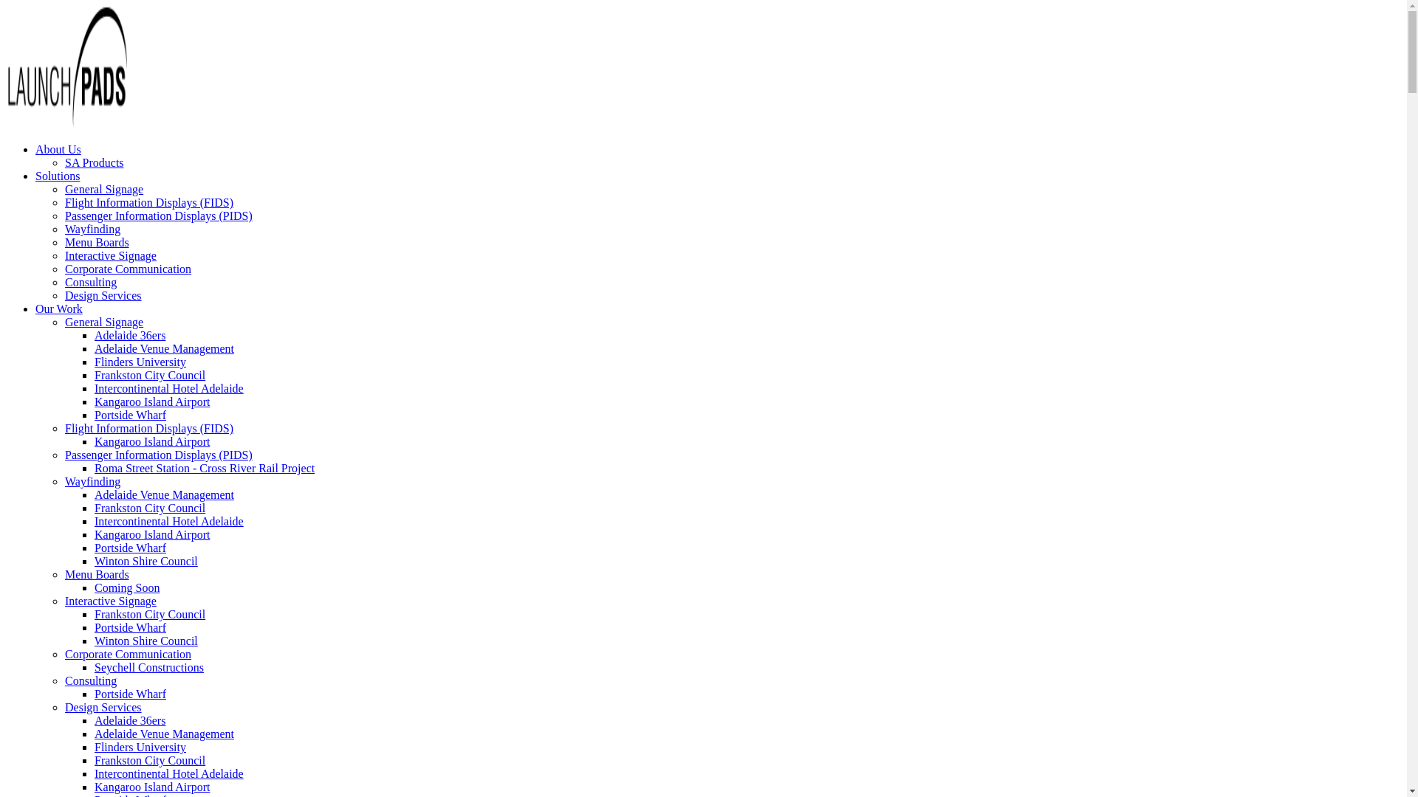 The image size is (1418, 797). Describe the element at coordinates (152, 534) in the screenshot. I see `Kangaroo Island Airport` at that location.